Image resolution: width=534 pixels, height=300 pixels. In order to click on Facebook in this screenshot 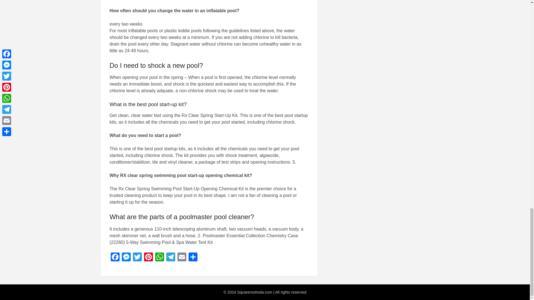, I will do `click(115, 258)`.